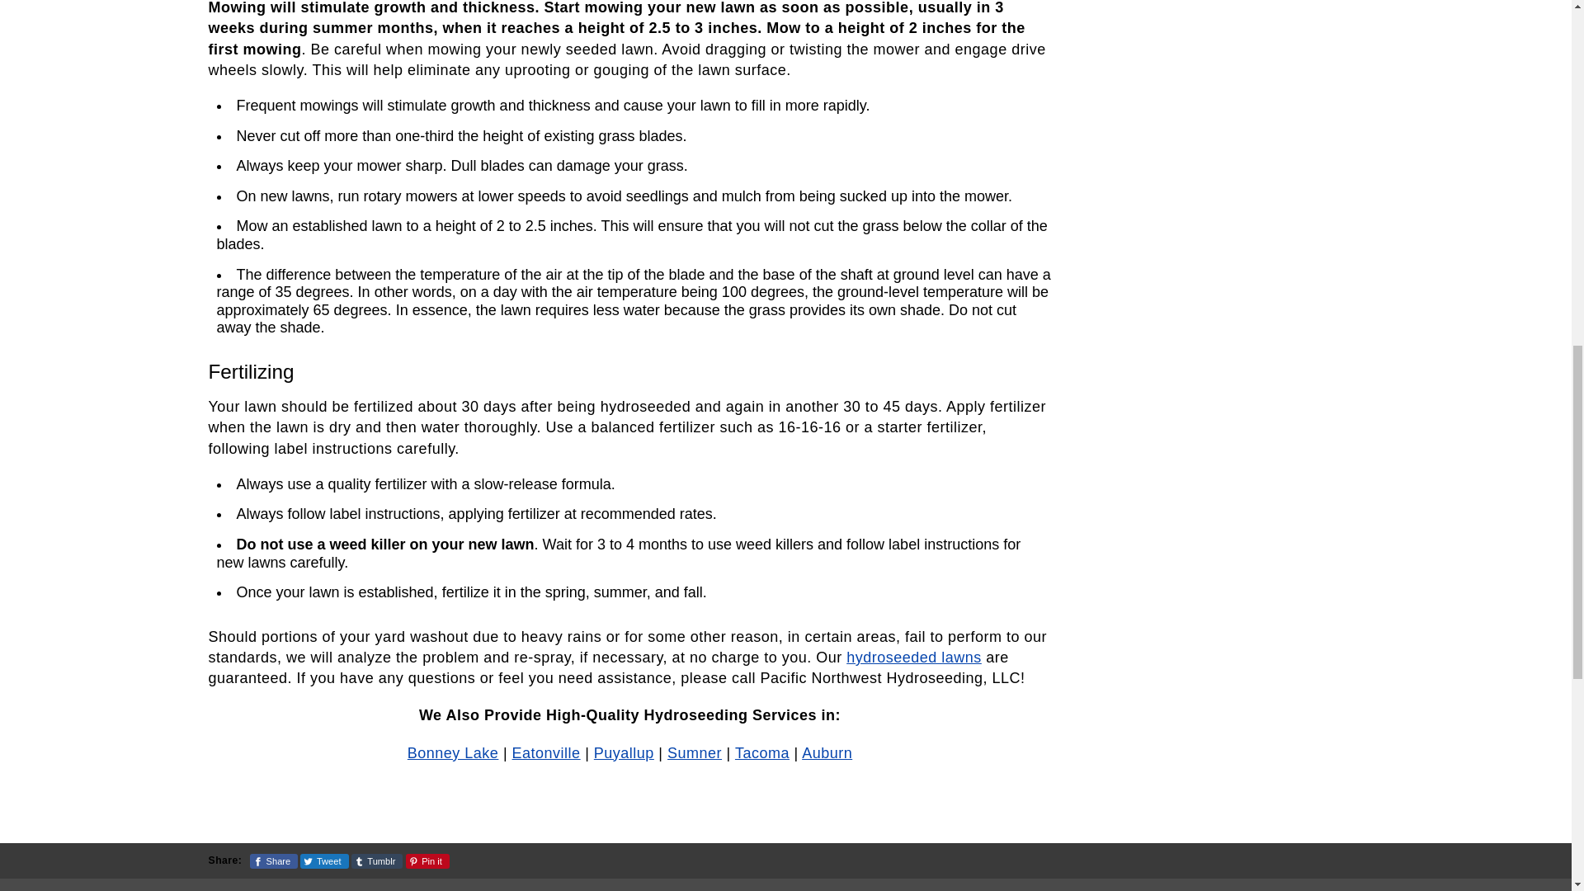 The width and height of the screenshot is (1584, 891). I want to click on hydroseeded lawns, so click(914, 657).